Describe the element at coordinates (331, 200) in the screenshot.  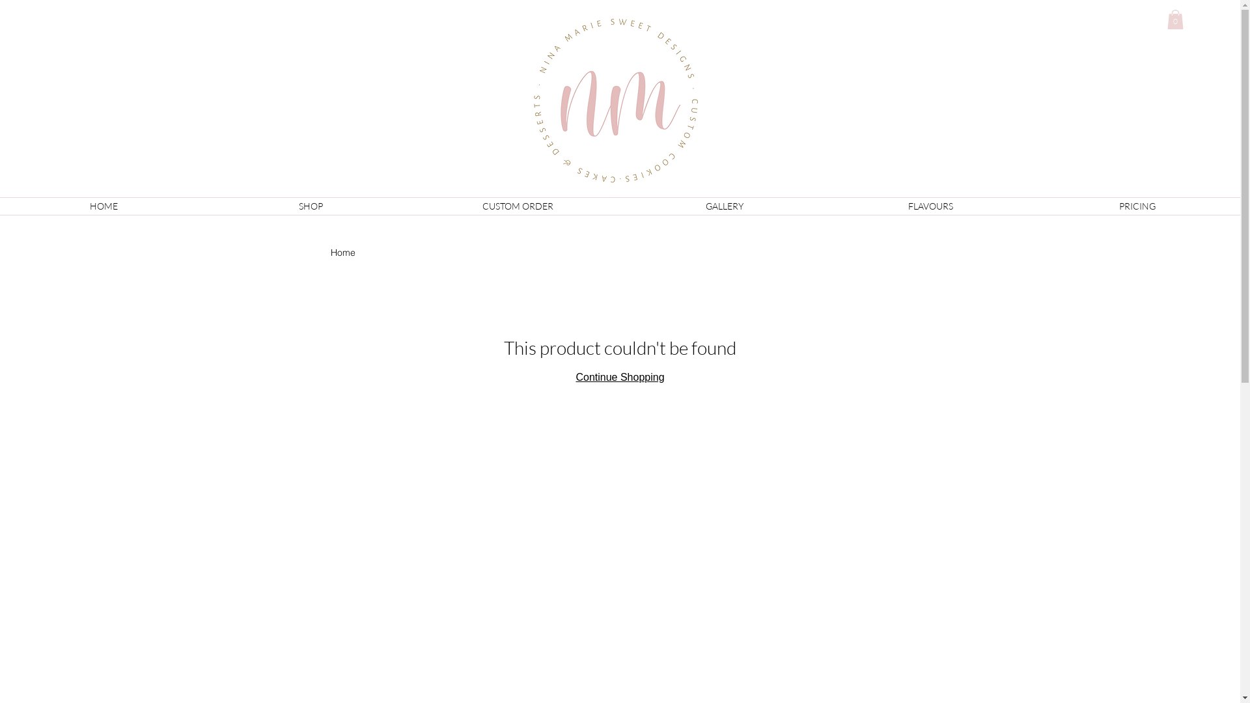
I see `Embedded Content` at that location.